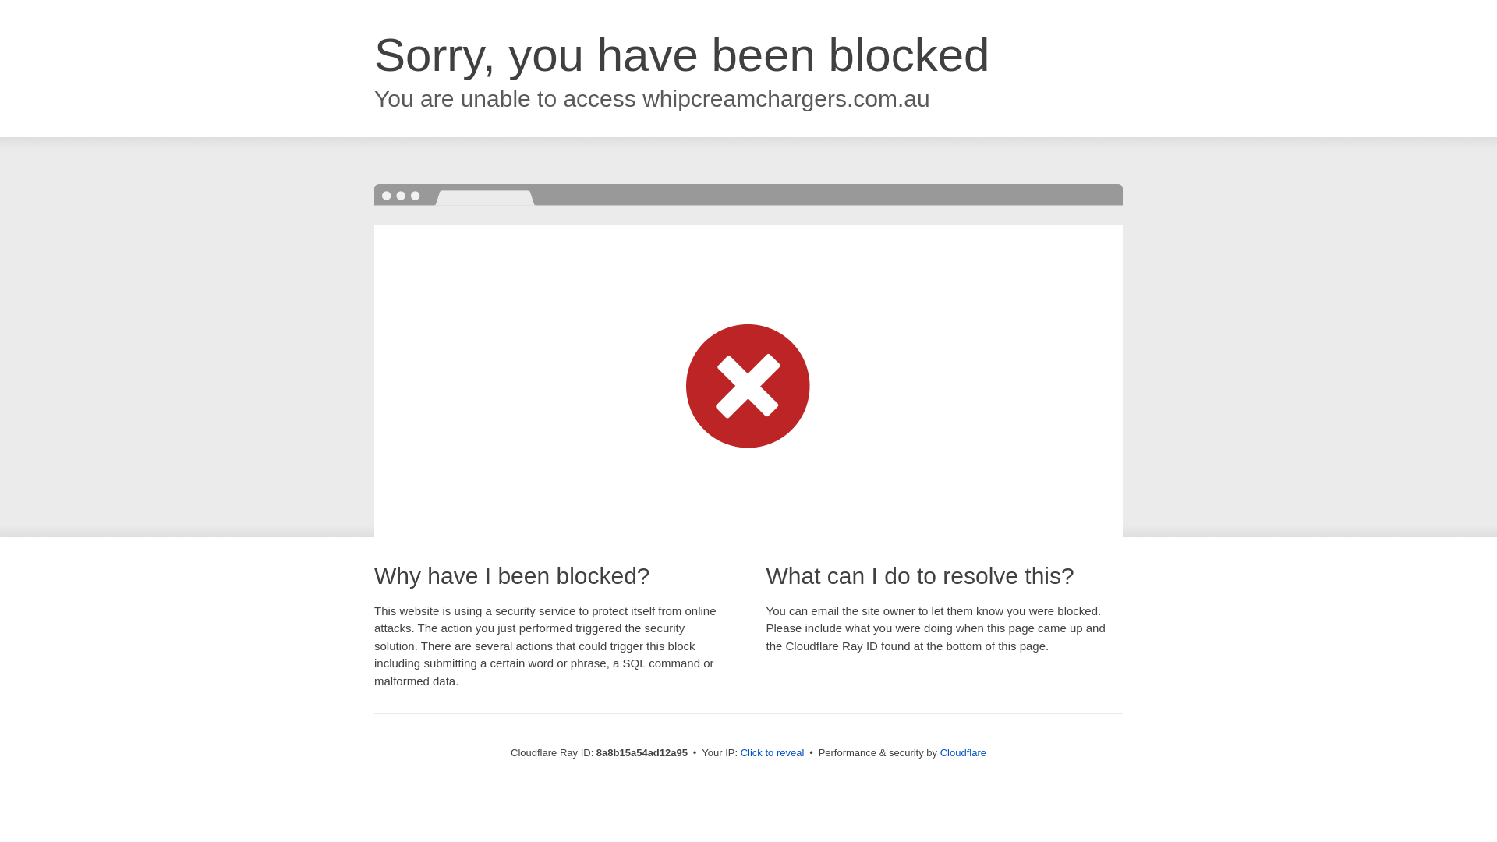 Image resolution: width=1497 pixels, height=842 pixels. Describe the element at coordinates (963, 752) in the screenshot. I see `Cloudflare` at that location.